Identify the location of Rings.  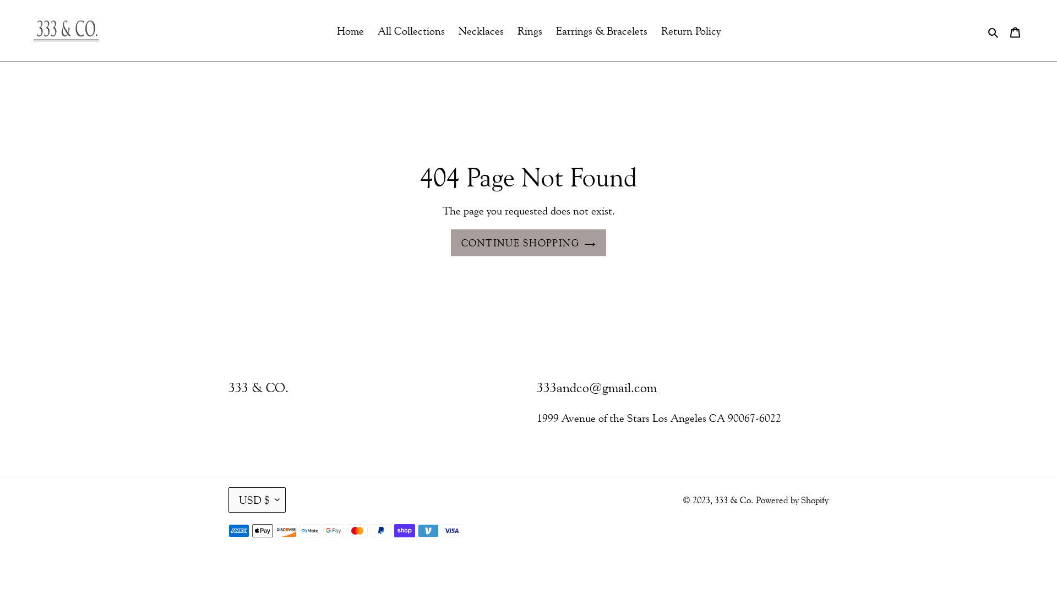
(530, 31).